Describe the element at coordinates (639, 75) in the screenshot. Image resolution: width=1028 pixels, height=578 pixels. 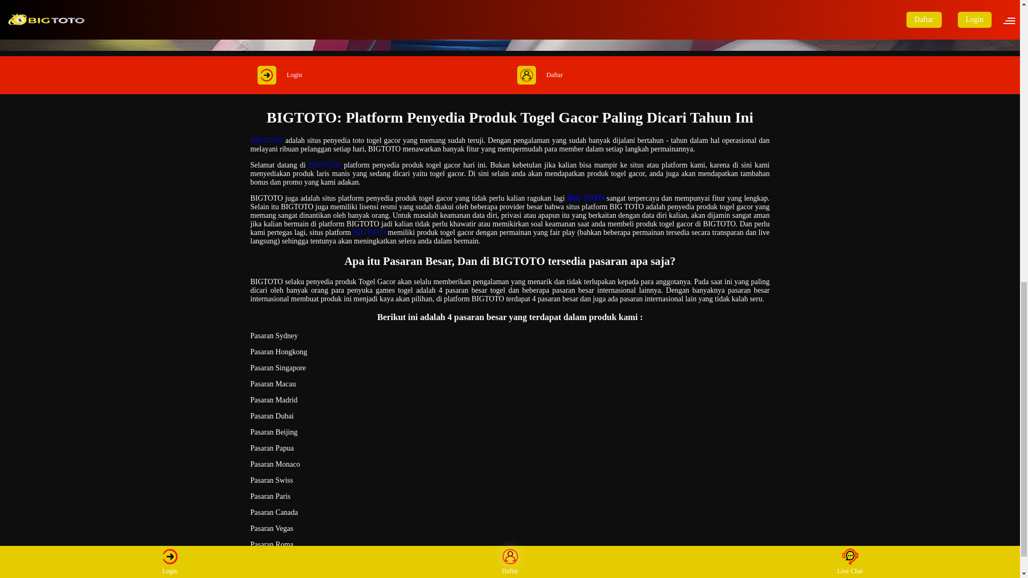
I see `Daftar` at that location.